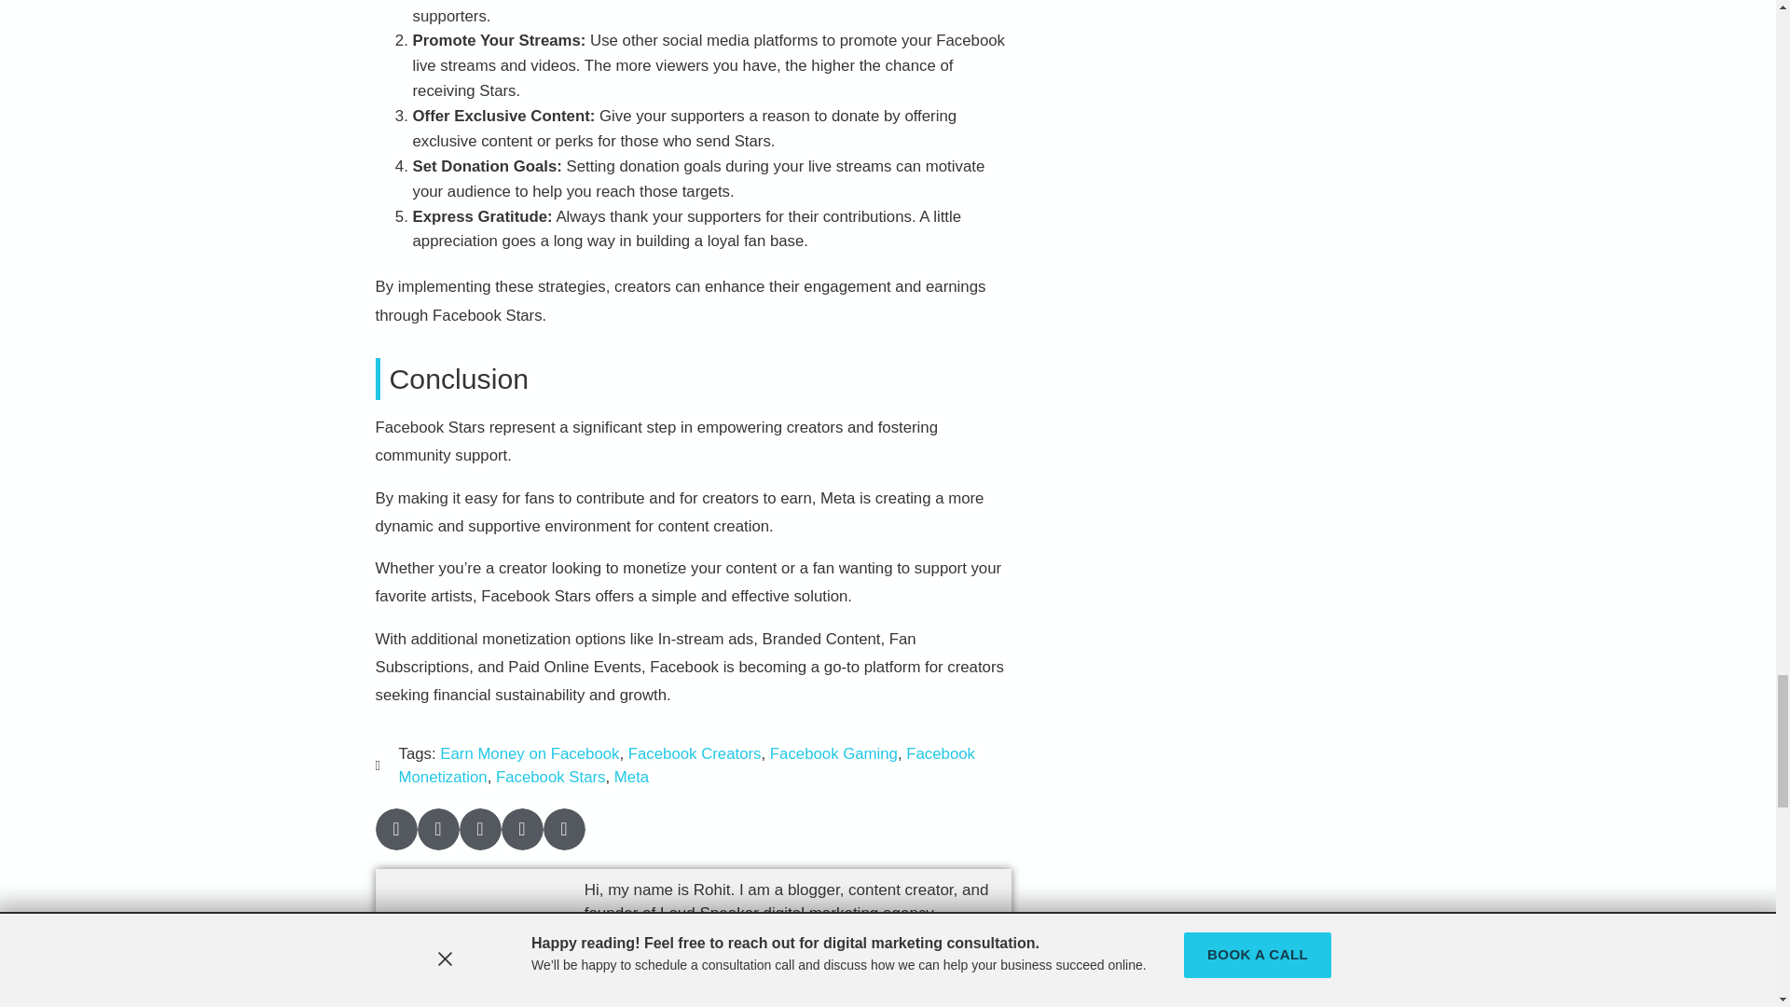  I want to click on Earn Money on Facebook, so click(530, 753).